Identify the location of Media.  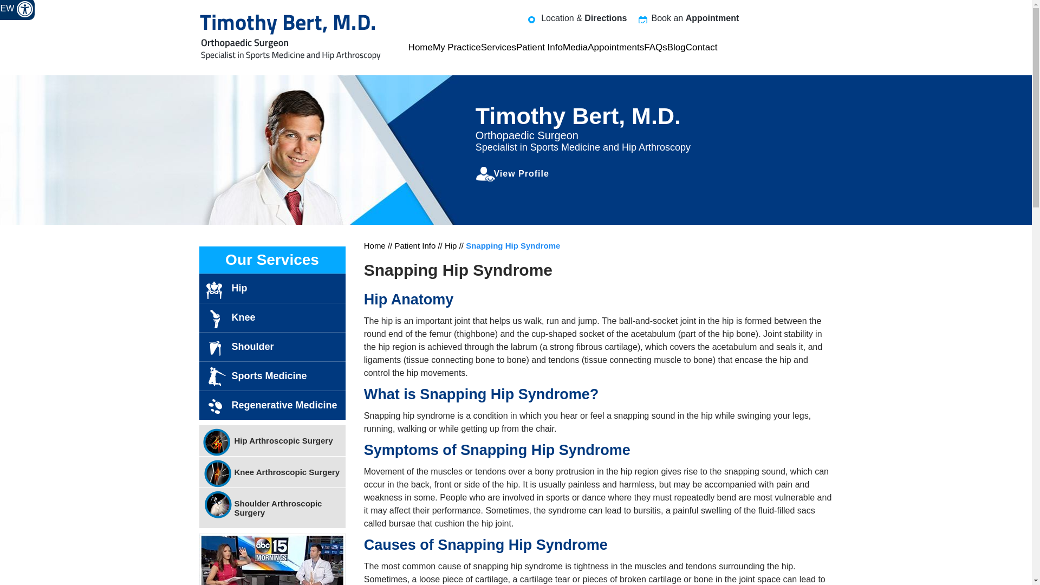
(575, 48).